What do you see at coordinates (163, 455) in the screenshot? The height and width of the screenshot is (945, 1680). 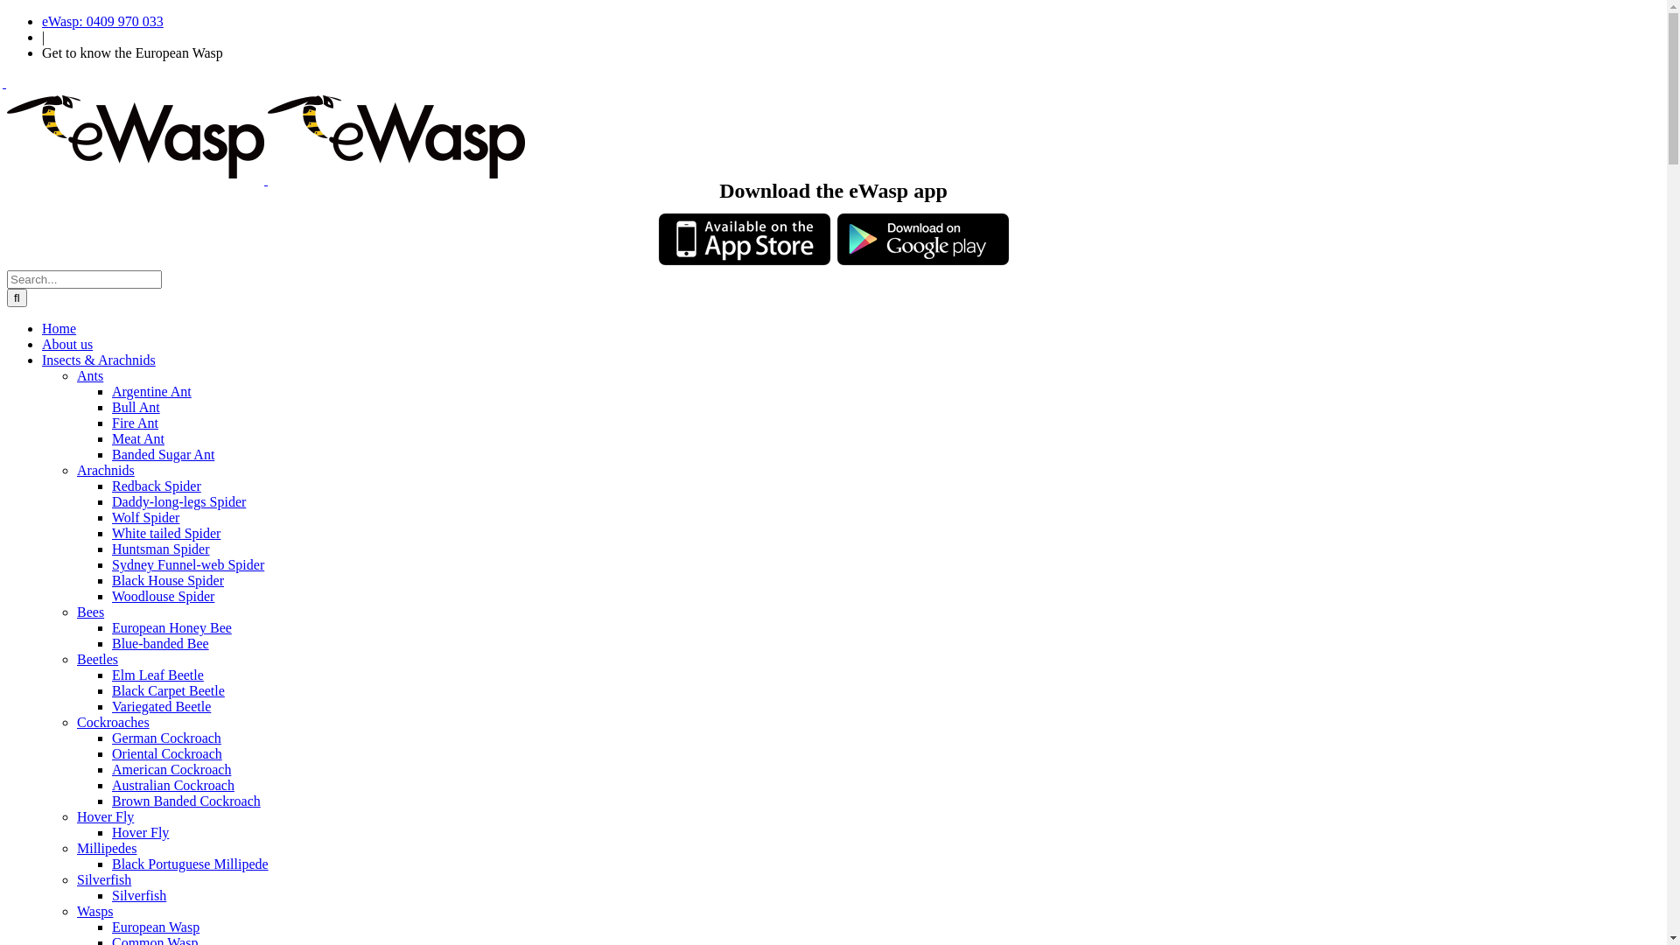 I see `Banded Sugar Ant` at bounding box center [163, 455].